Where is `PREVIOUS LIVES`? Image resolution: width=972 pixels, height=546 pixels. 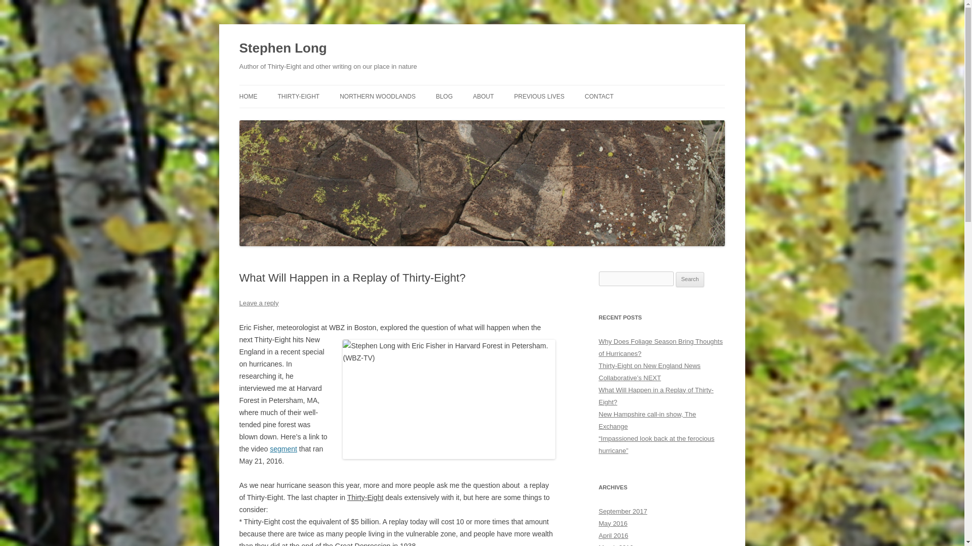 PREVIOUS LIVES is located at coordinates (539, 96).